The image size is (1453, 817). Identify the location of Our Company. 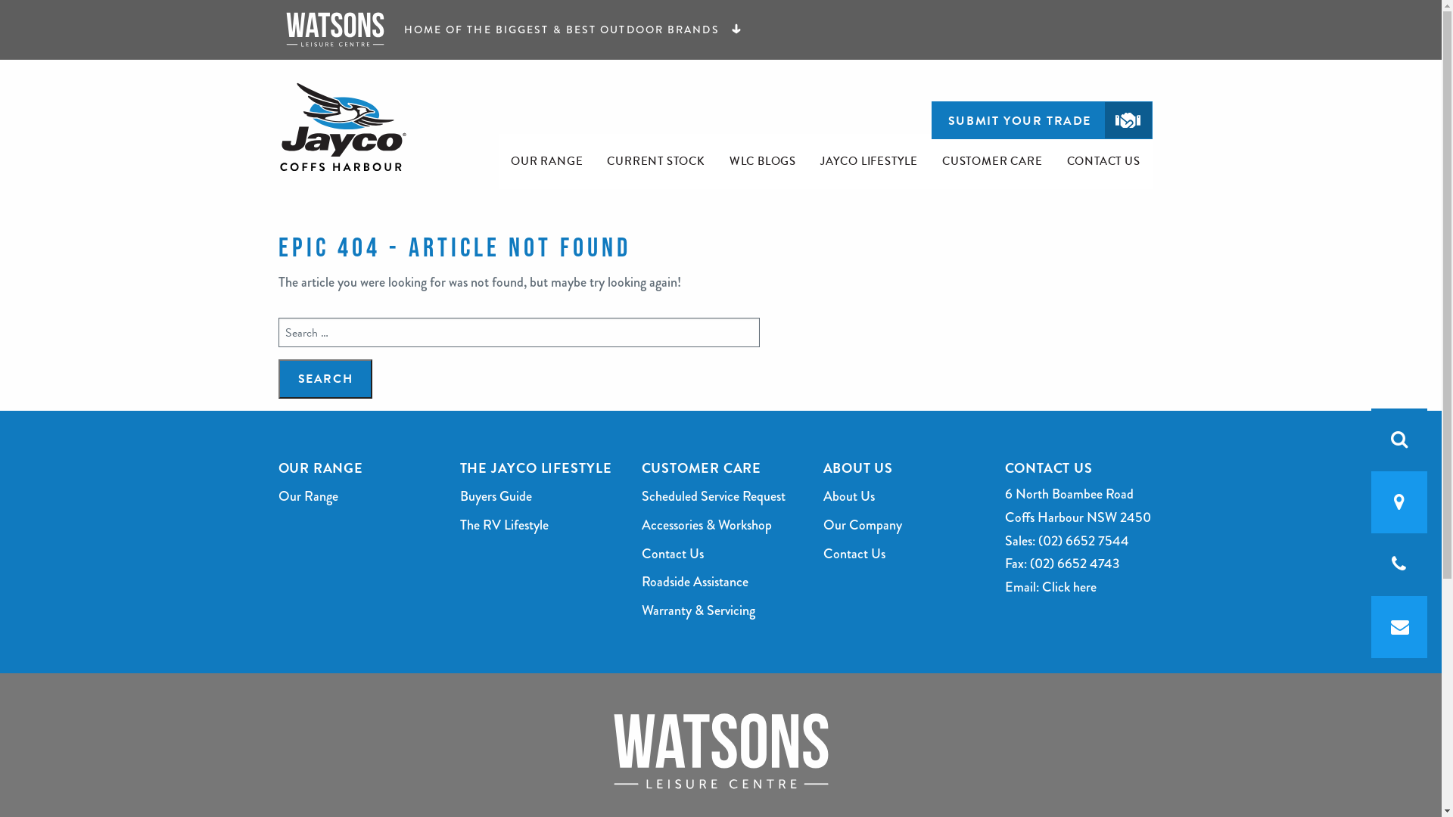
(903, 526).